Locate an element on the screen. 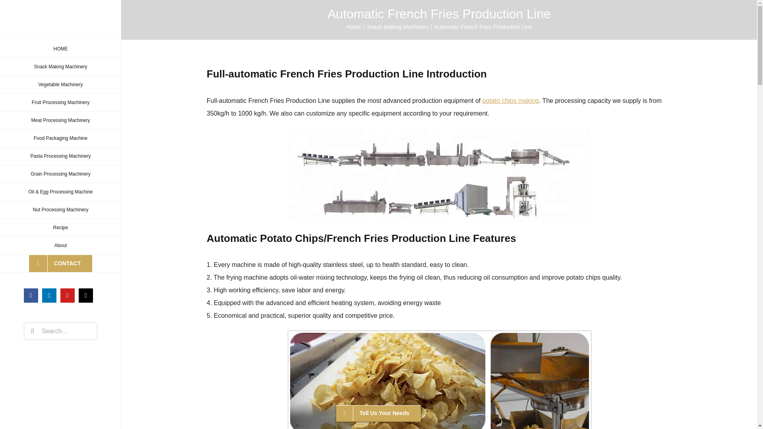  HOME is located at coordinates (60, 48).